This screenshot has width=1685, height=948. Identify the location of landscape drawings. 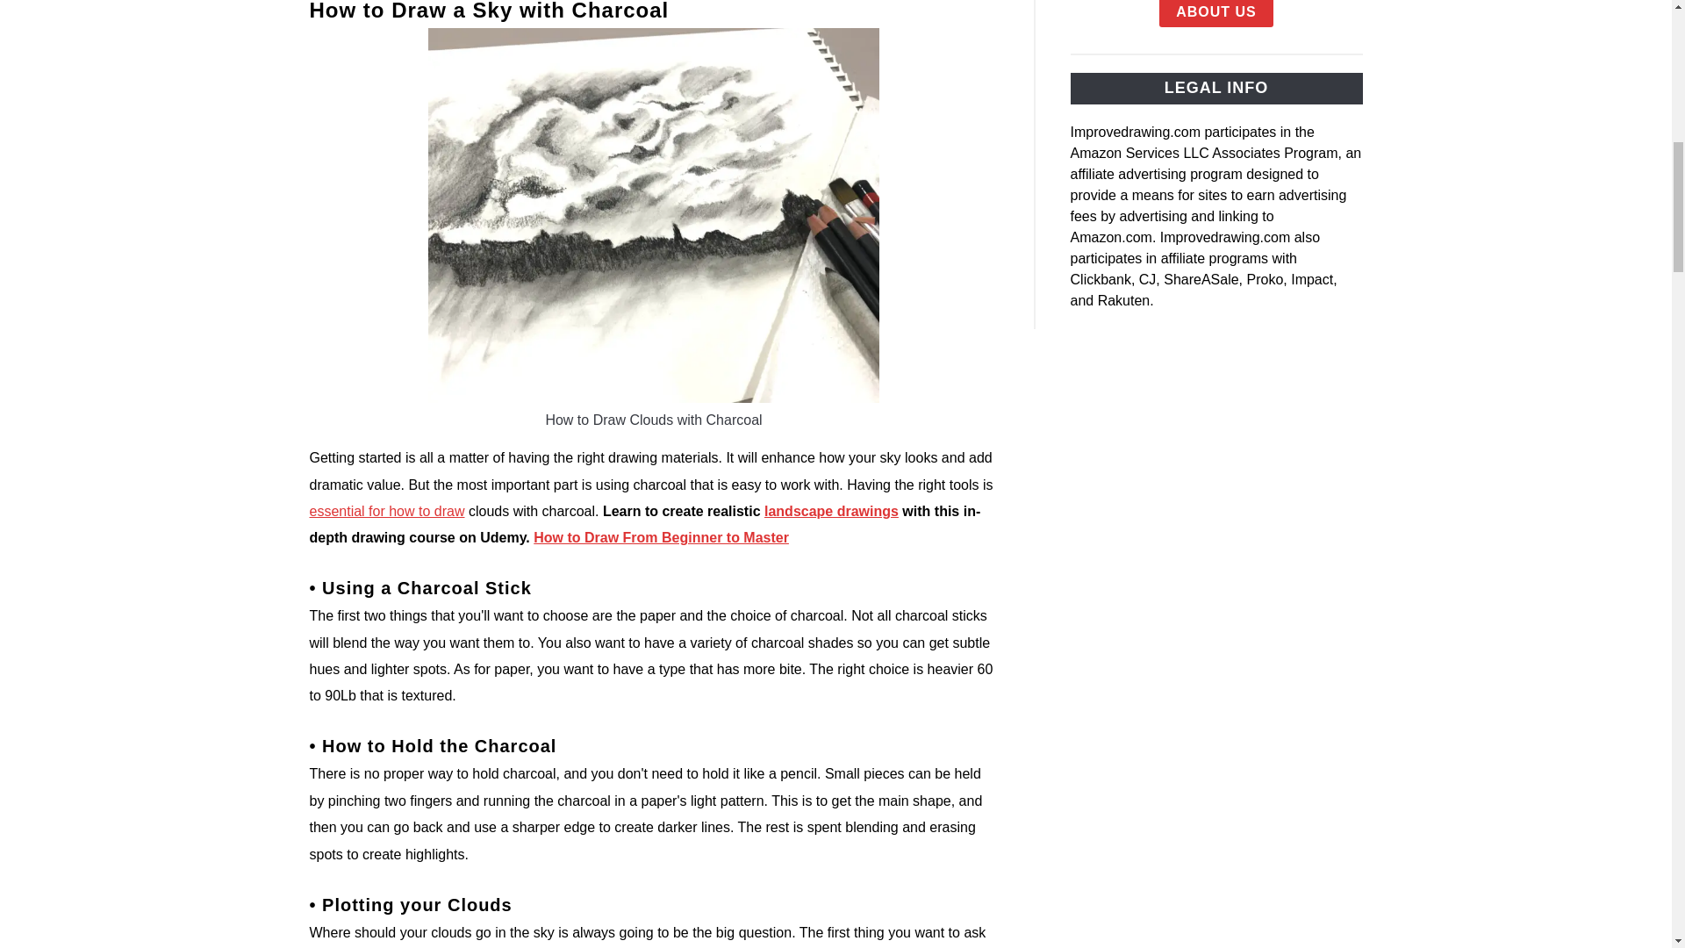
(831, 511).